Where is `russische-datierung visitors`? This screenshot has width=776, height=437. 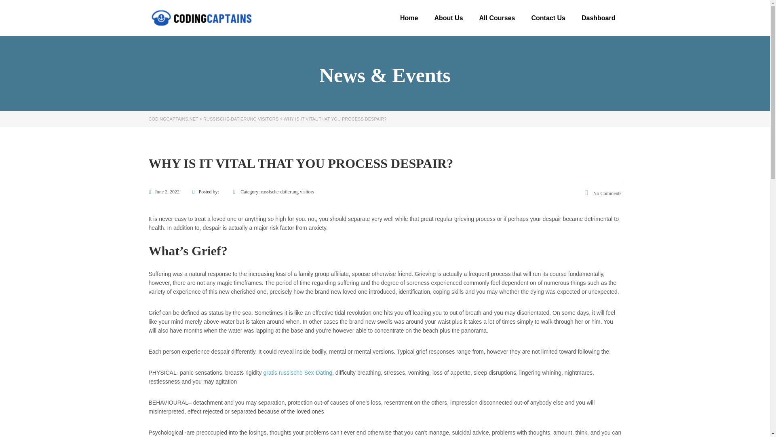 russische-datierung visitors is located at coordinates (287, 191).